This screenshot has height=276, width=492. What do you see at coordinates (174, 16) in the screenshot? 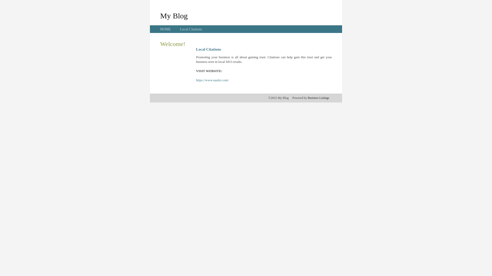
I see `My Blog` at bounding box center [174, 16].